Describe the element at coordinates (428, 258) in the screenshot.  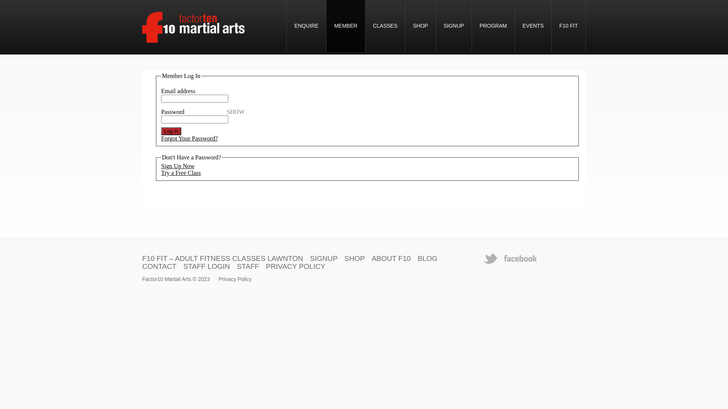
I see `BLOG` at that location.